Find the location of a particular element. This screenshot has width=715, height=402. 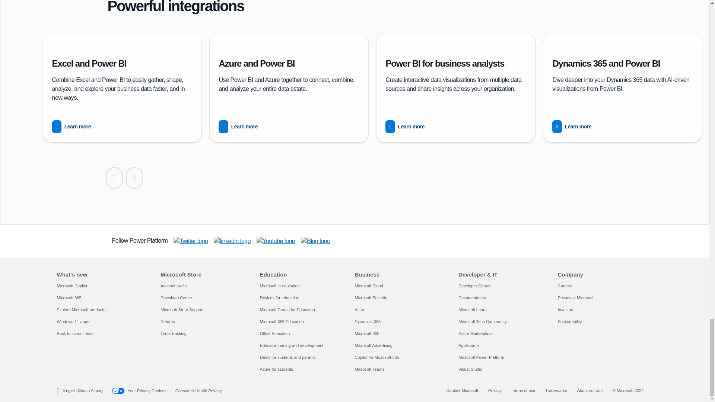

Twitter is located at coordinates (191, 241).